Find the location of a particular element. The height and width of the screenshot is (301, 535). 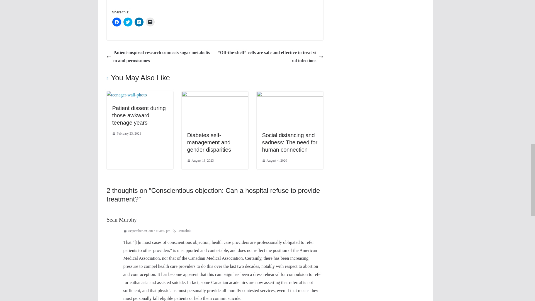

Click to share on Facebook is located at coordinates (116, 22).